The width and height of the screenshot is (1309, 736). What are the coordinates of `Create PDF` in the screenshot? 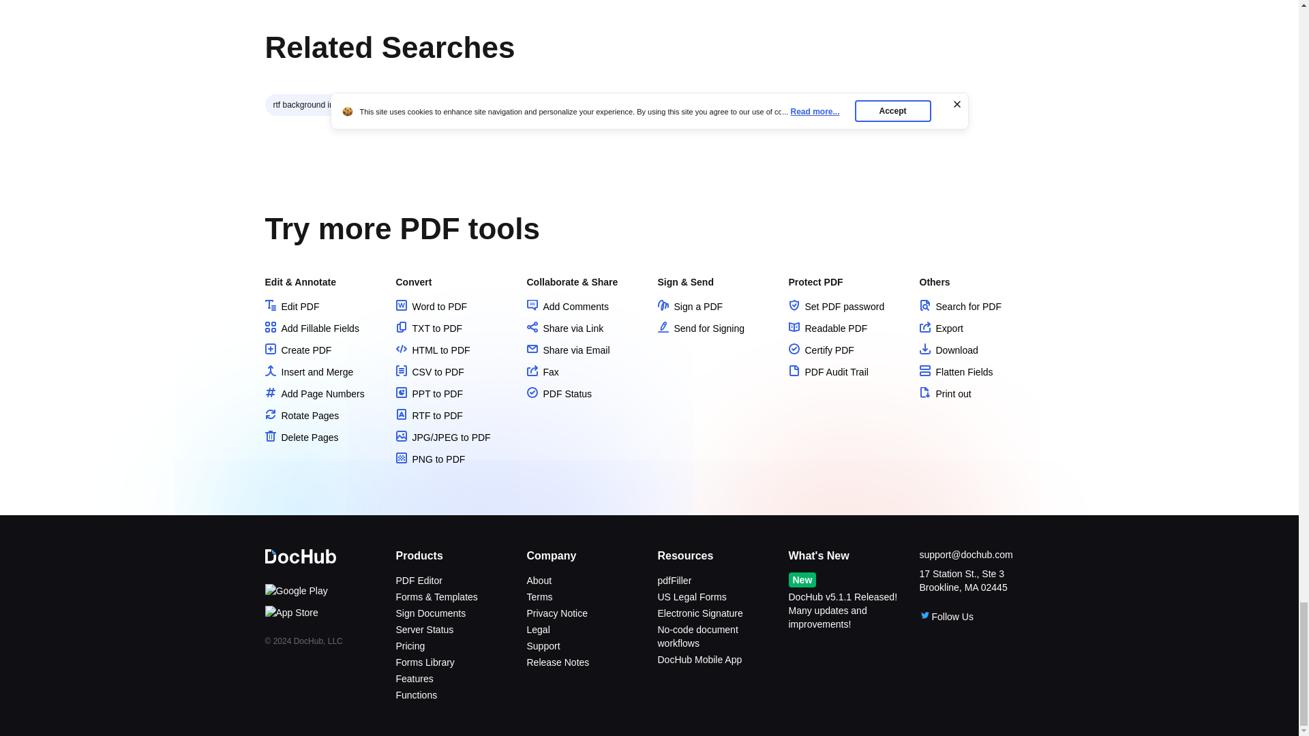 It's located at (297, 350).